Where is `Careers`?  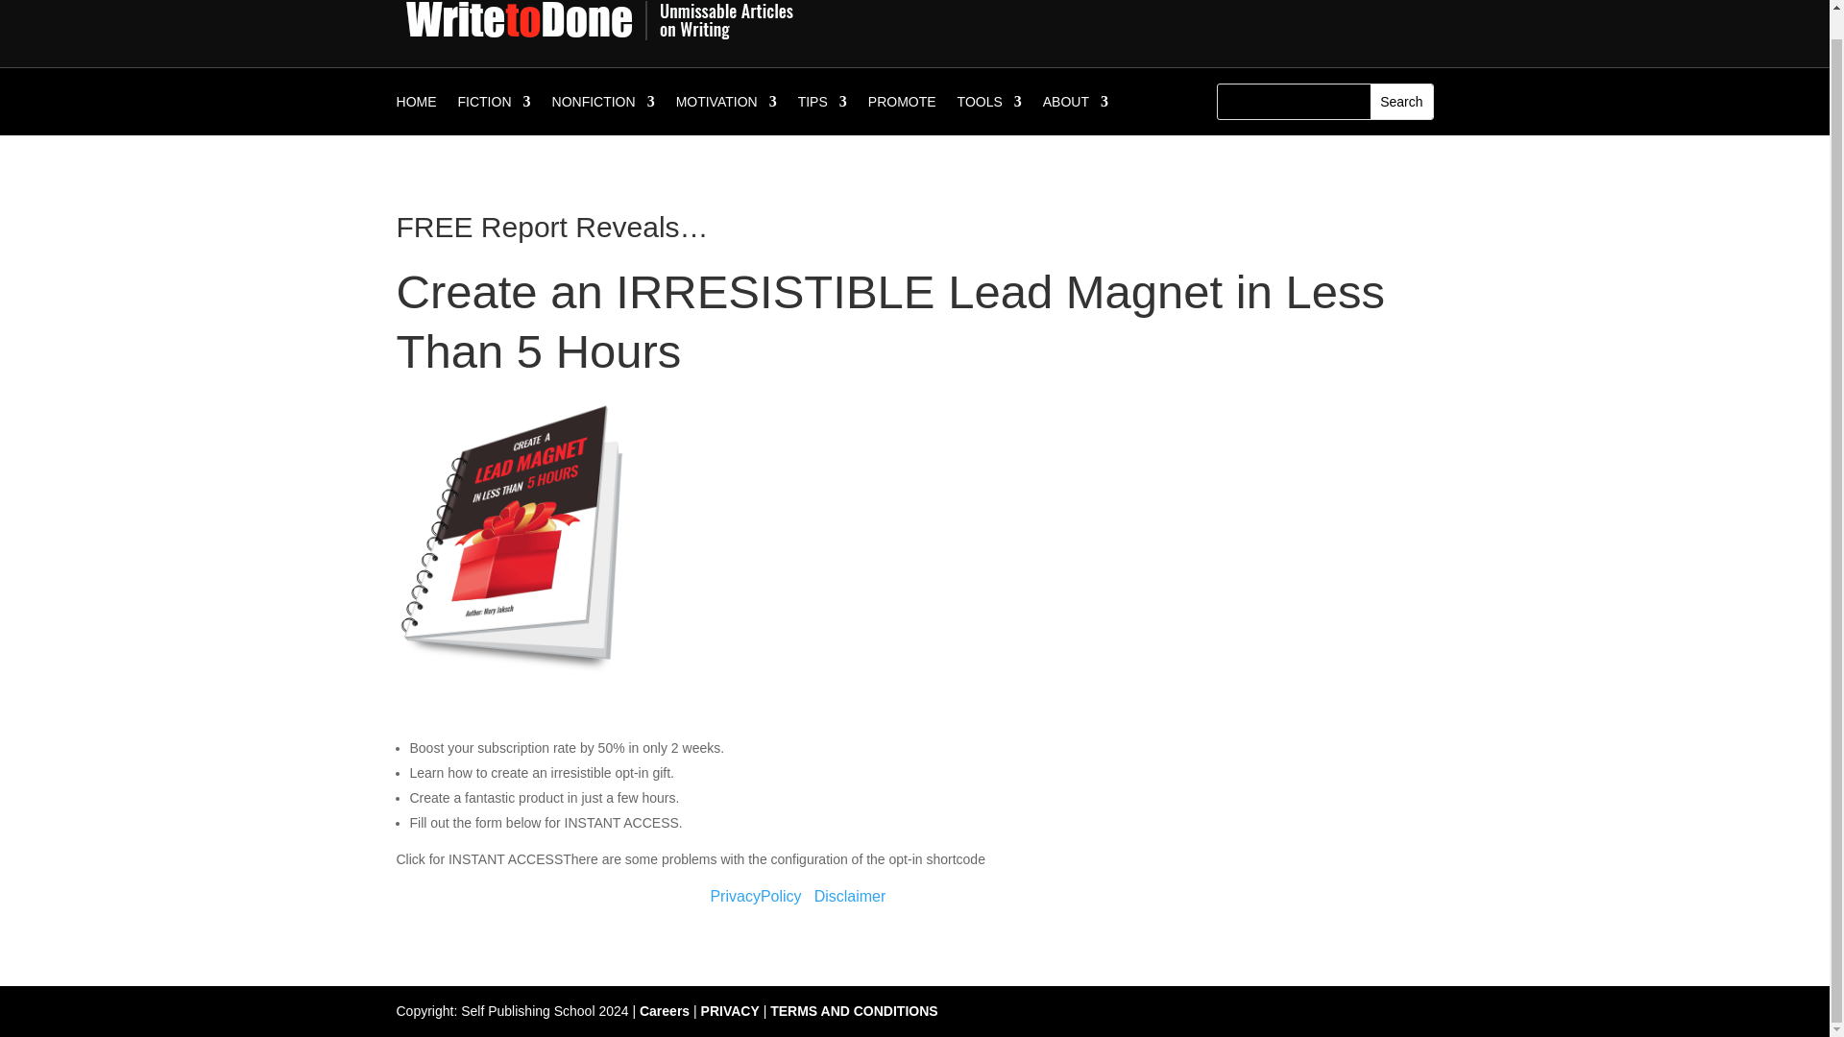
Careers is located at coordinates (665, 1010).